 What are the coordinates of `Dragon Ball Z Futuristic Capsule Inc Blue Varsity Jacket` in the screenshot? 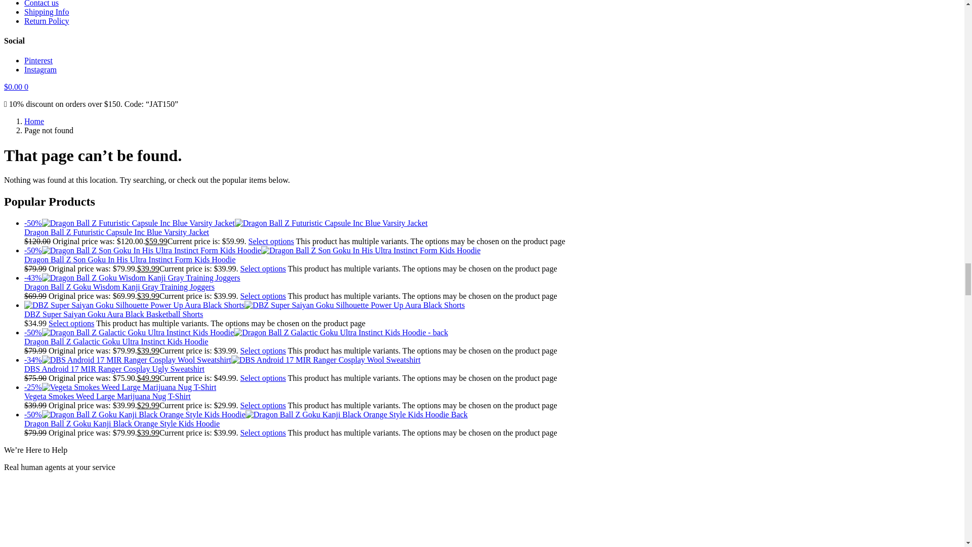 It's located at (226, 223).